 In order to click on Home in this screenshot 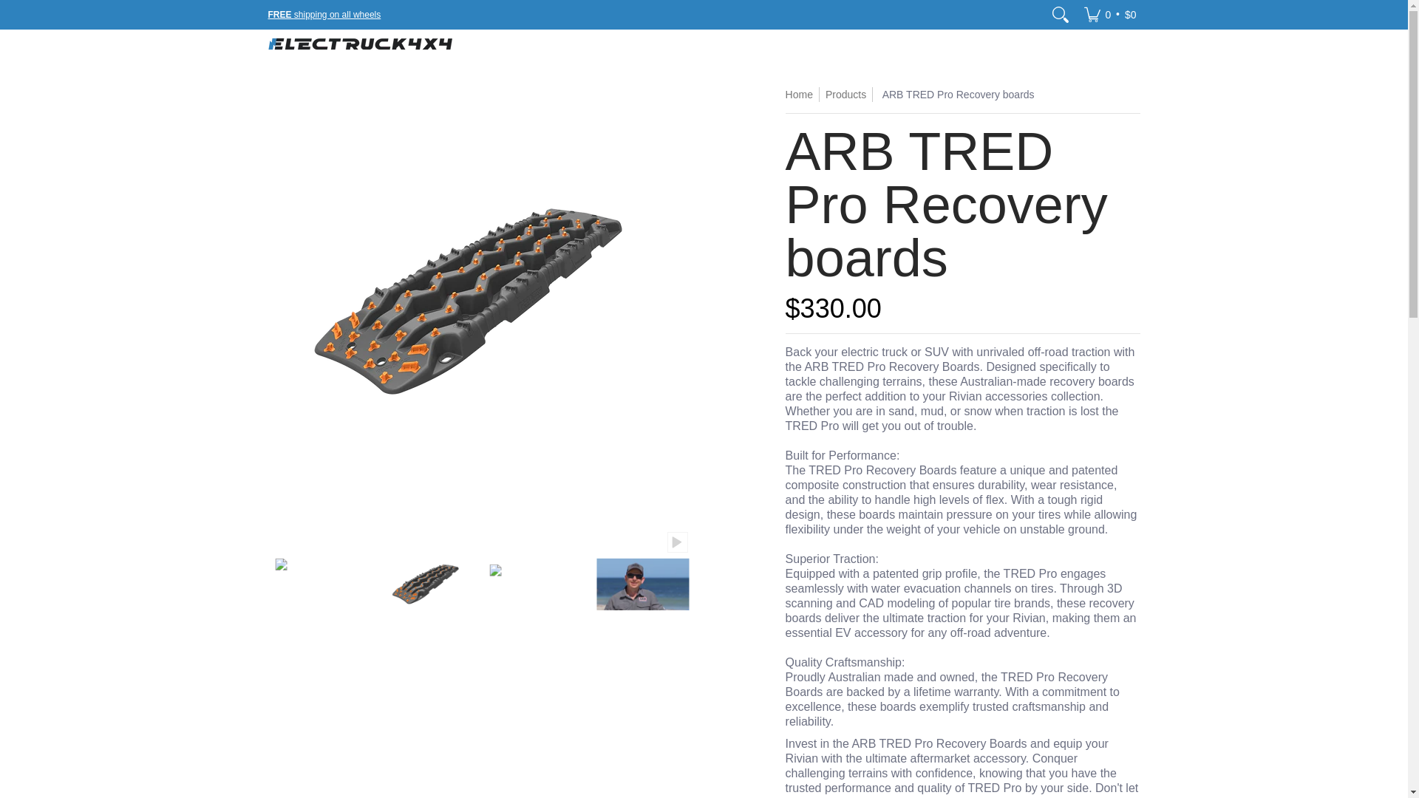, I will do `click(800, 95)`.